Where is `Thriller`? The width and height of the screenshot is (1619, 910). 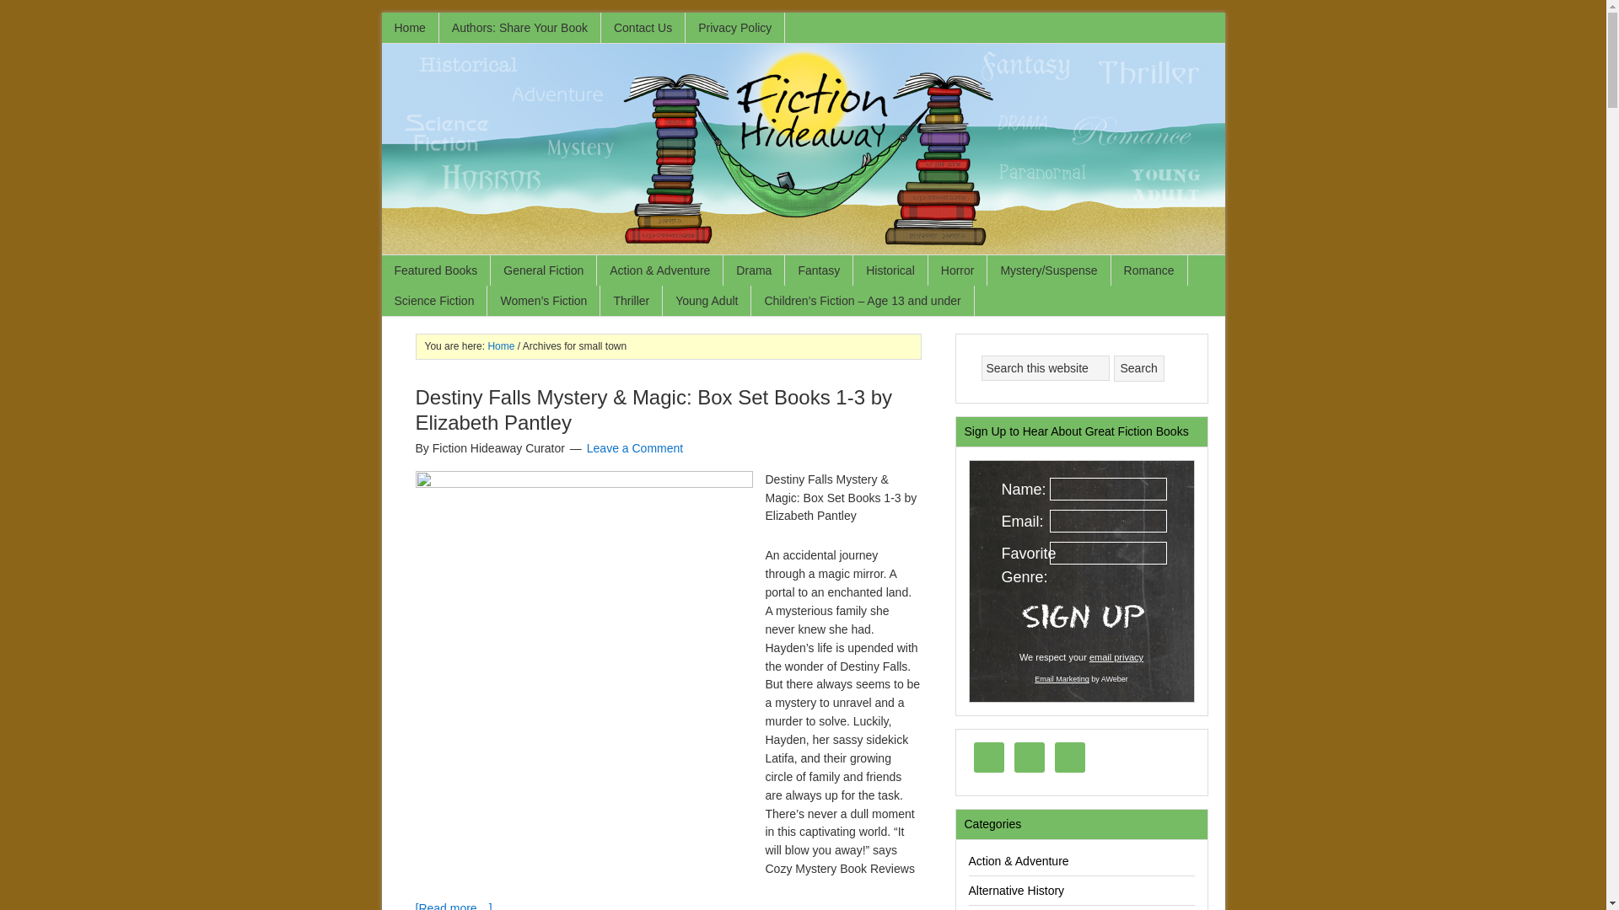
Thriller is located at coordinates (631, 300).